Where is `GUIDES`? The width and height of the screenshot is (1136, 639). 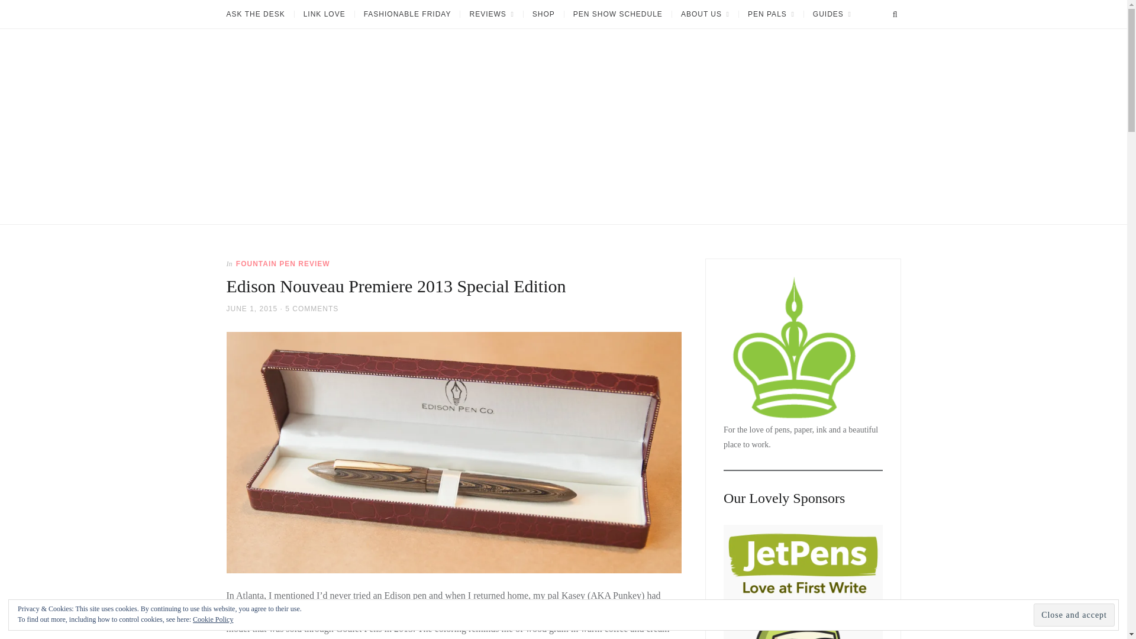
GUIDES is located at coordinates (831, 14).